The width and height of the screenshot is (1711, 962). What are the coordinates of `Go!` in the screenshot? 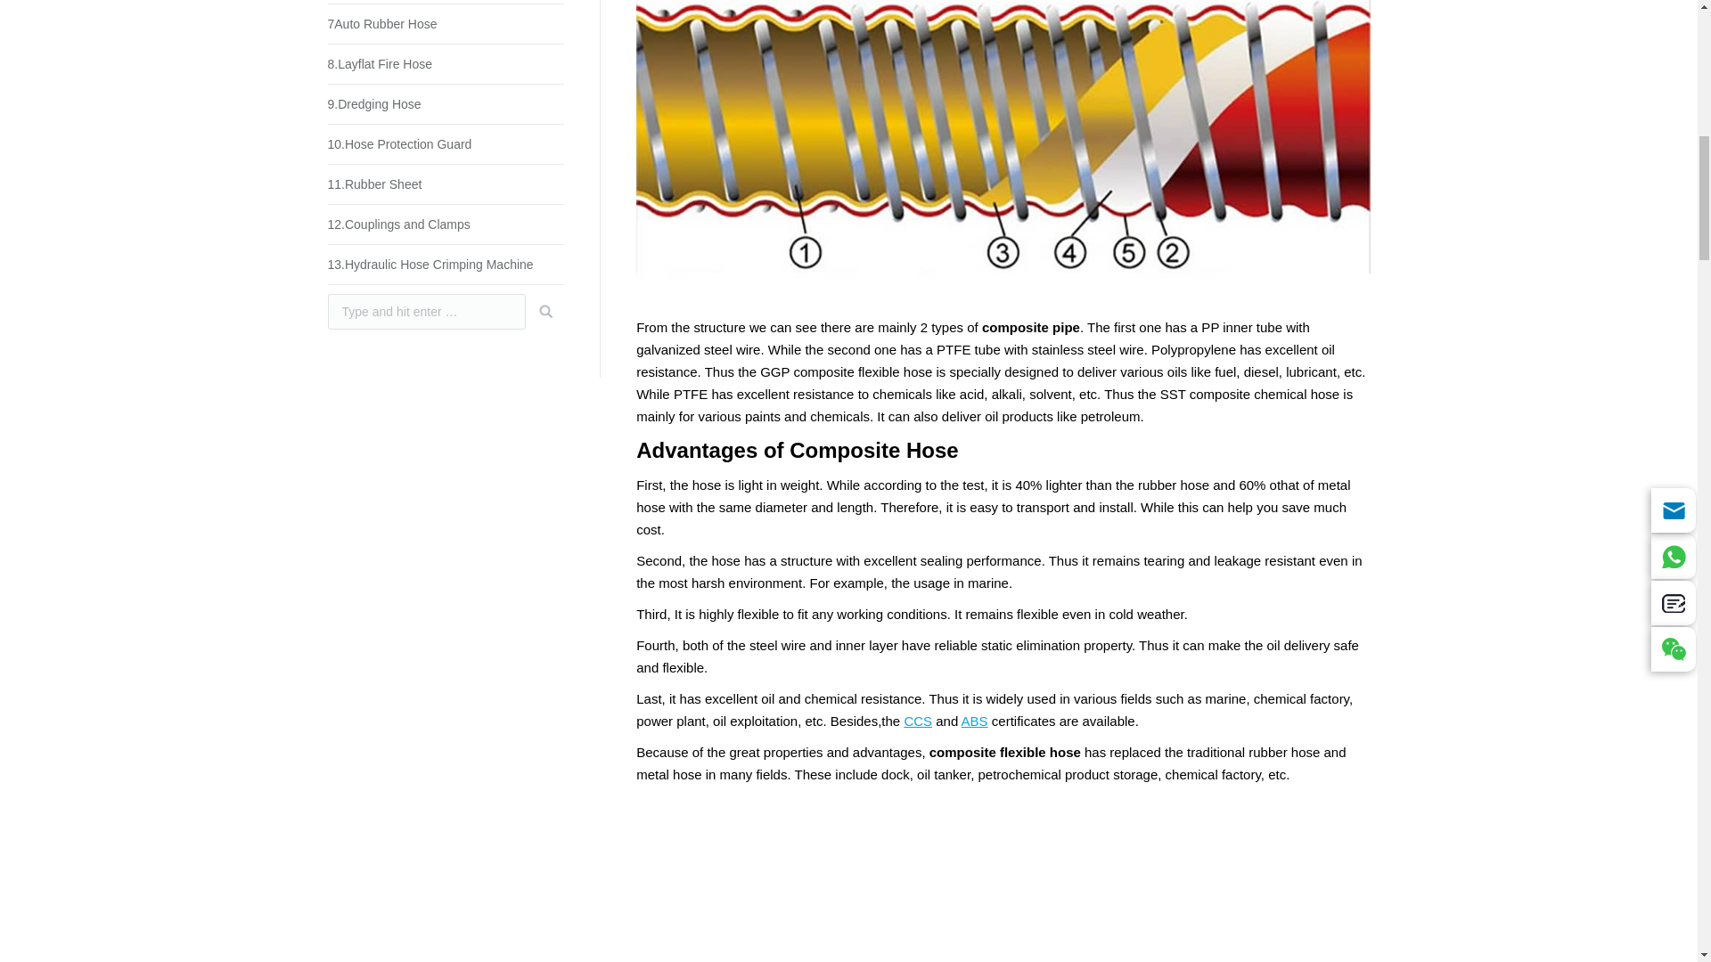 It's located at (540, 312).